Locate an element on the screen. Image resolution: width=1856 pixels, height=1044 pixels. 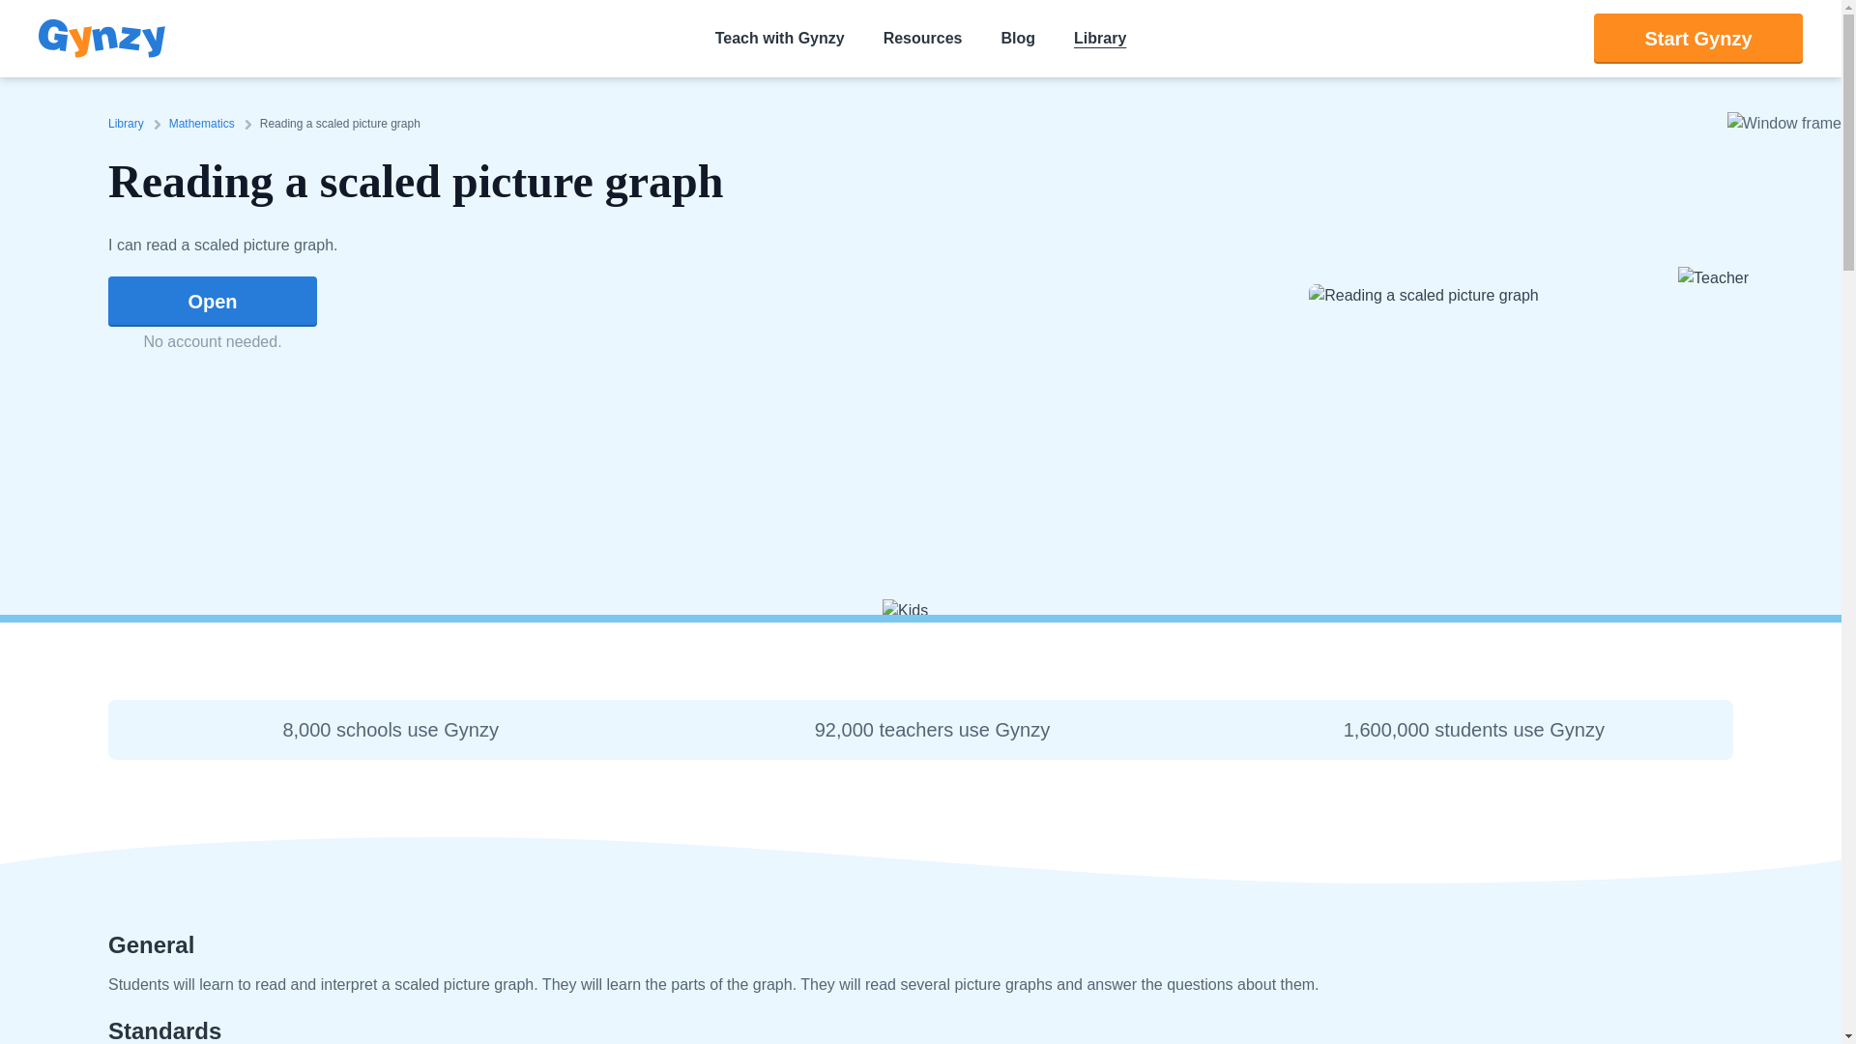
Resources is located at coordinates (922, 39).